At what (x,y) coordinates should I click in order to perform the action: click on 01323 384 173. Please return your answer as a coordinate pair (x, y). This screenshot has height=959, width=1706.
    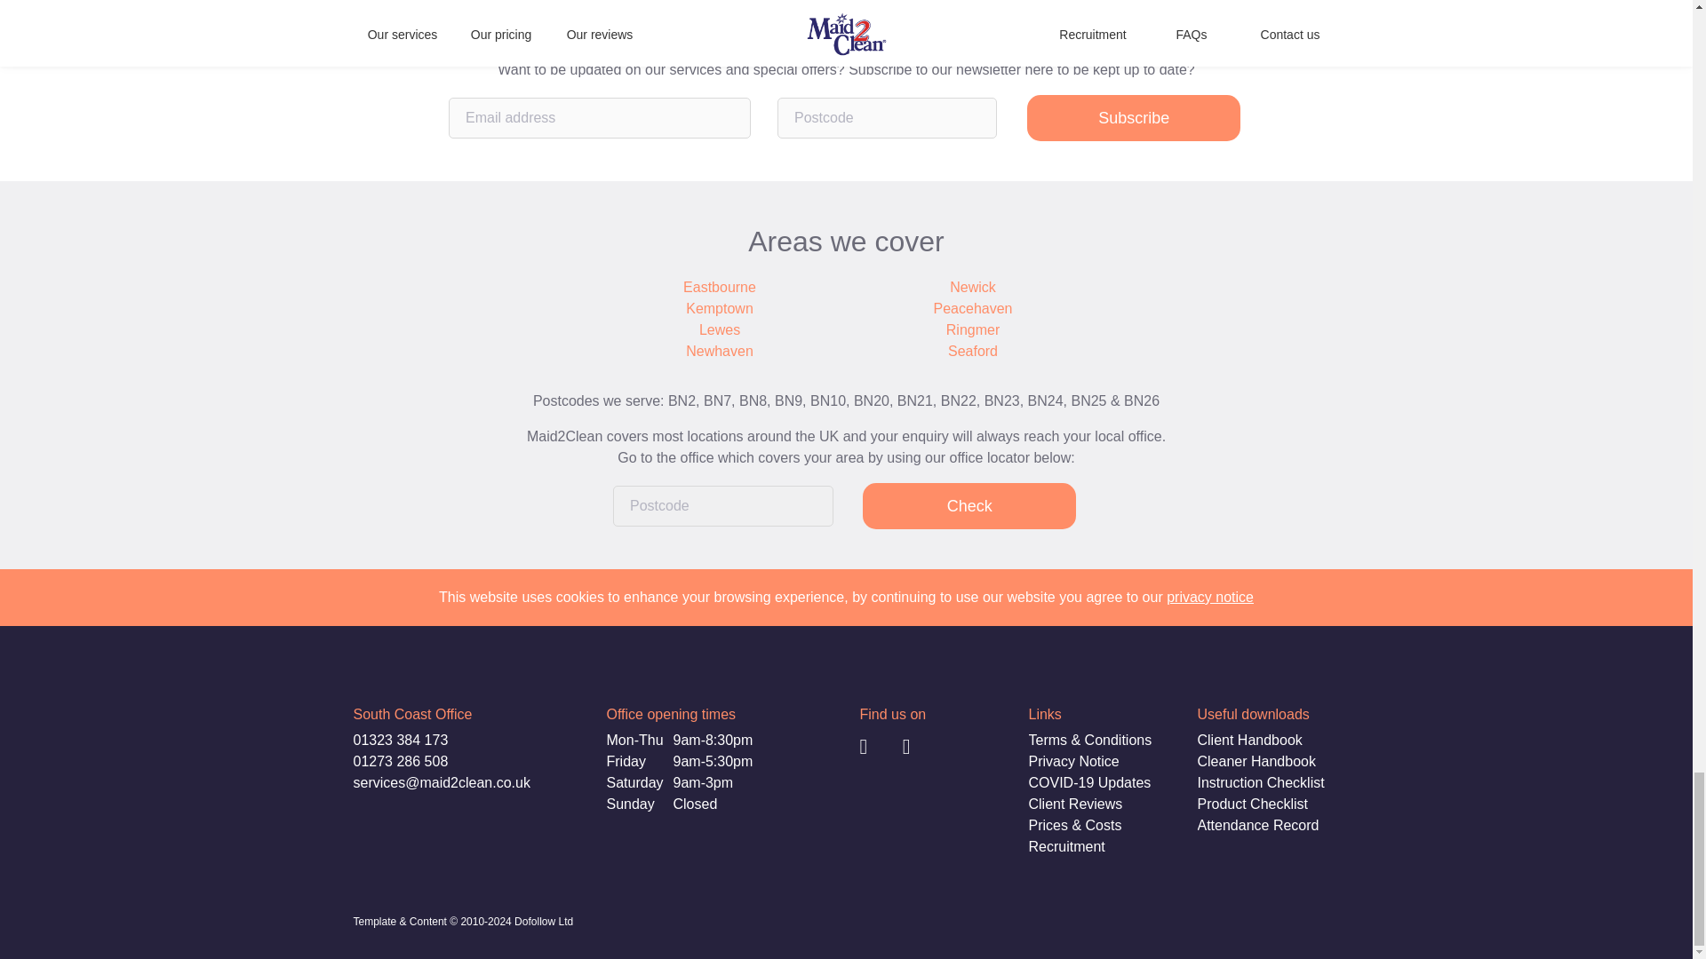
    Looking at the image, I should click on (400, 740).